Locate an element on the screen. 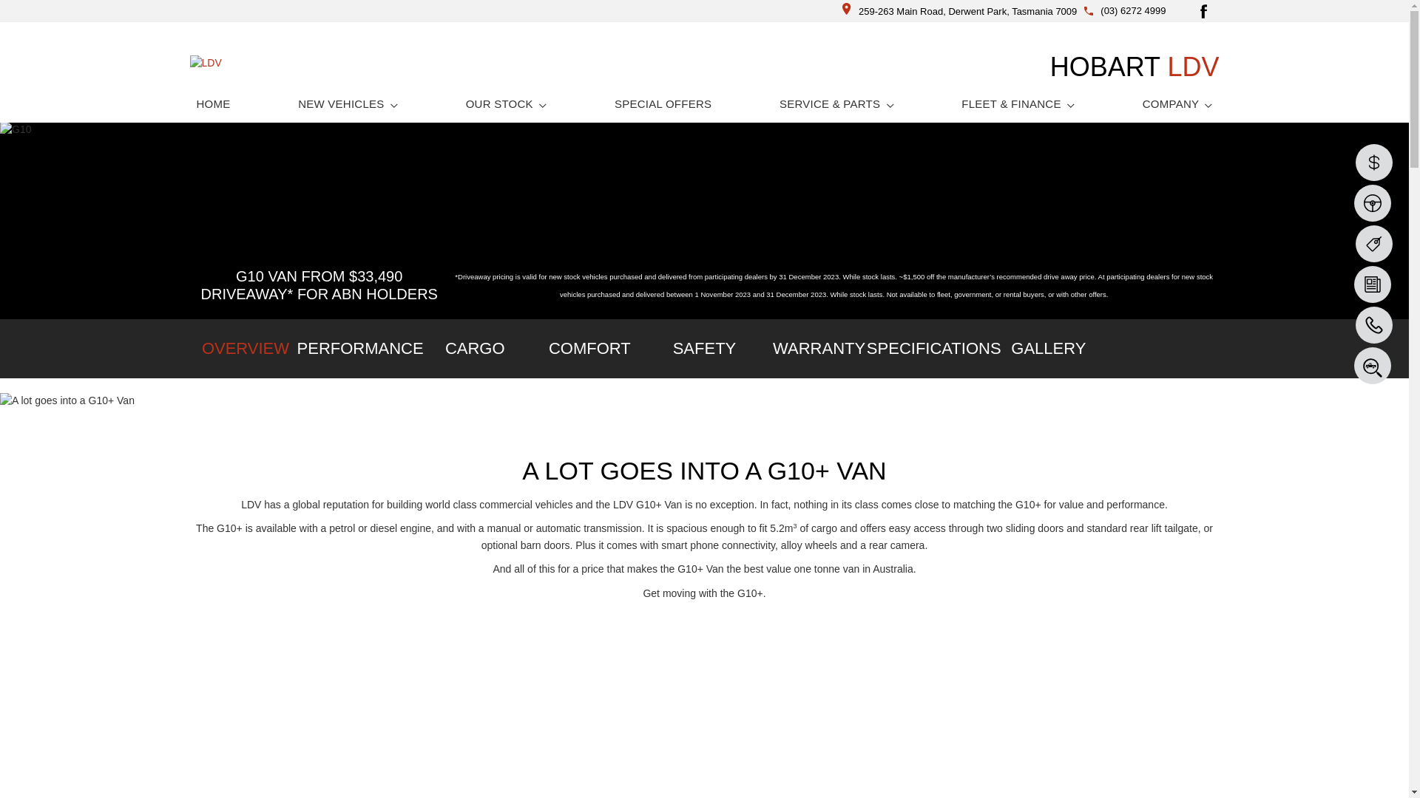  OUR STOCK is located at coordinates (507, 103).